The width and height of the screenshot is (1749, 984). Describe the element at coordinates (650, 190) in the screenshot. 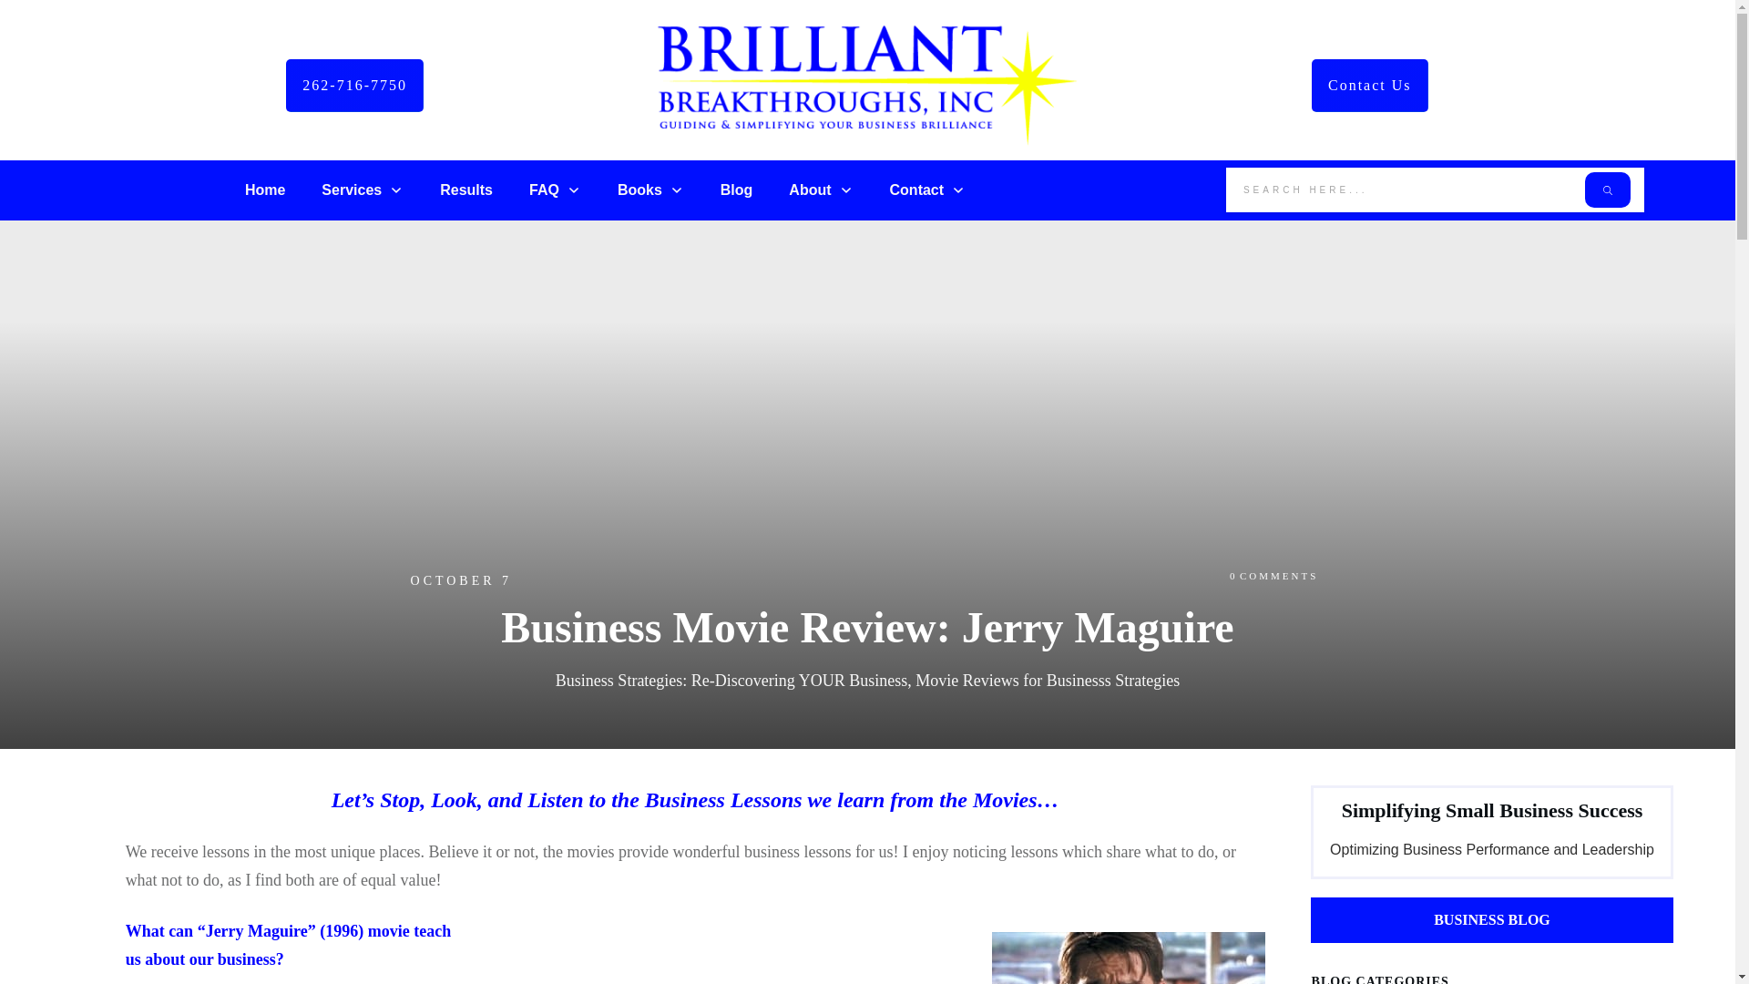

I see `Books` at that location.